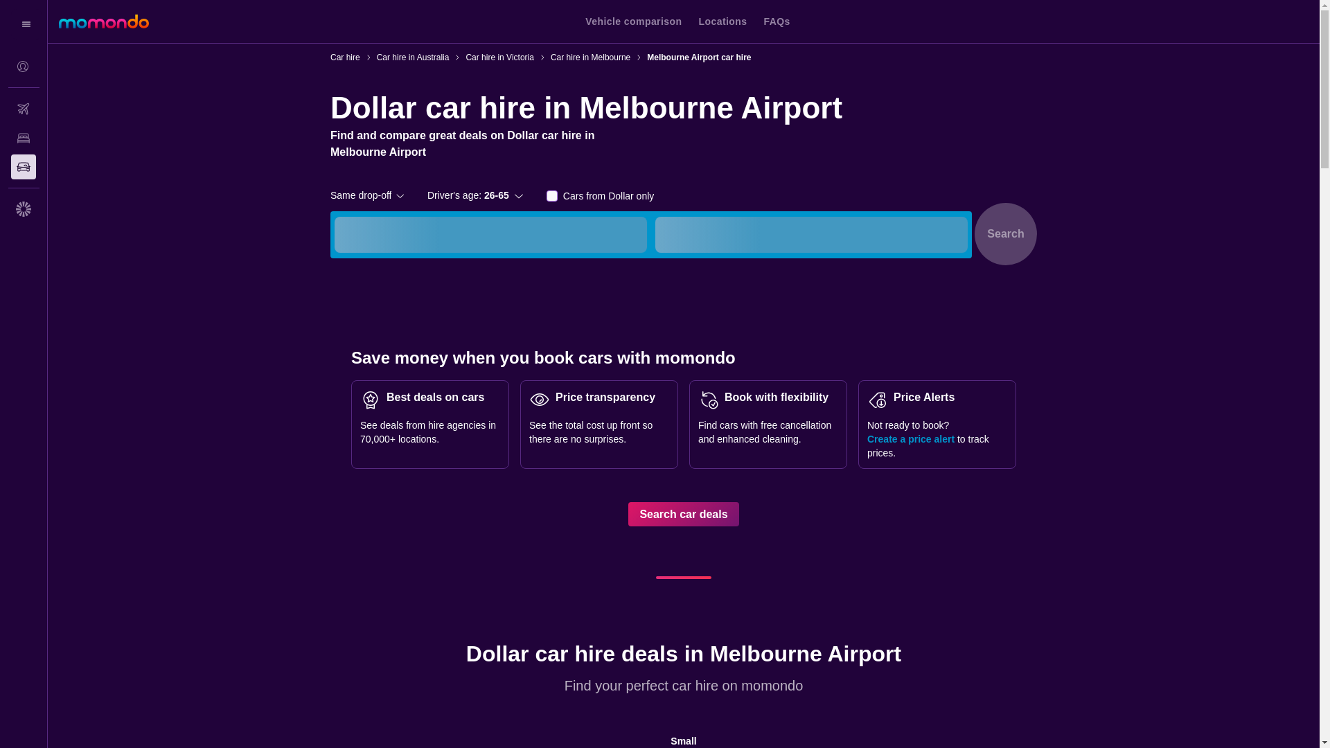  What do you see at coordinates (1006, 234) in the screenshot?
I see `Search` at bounding box center [1006, 234].